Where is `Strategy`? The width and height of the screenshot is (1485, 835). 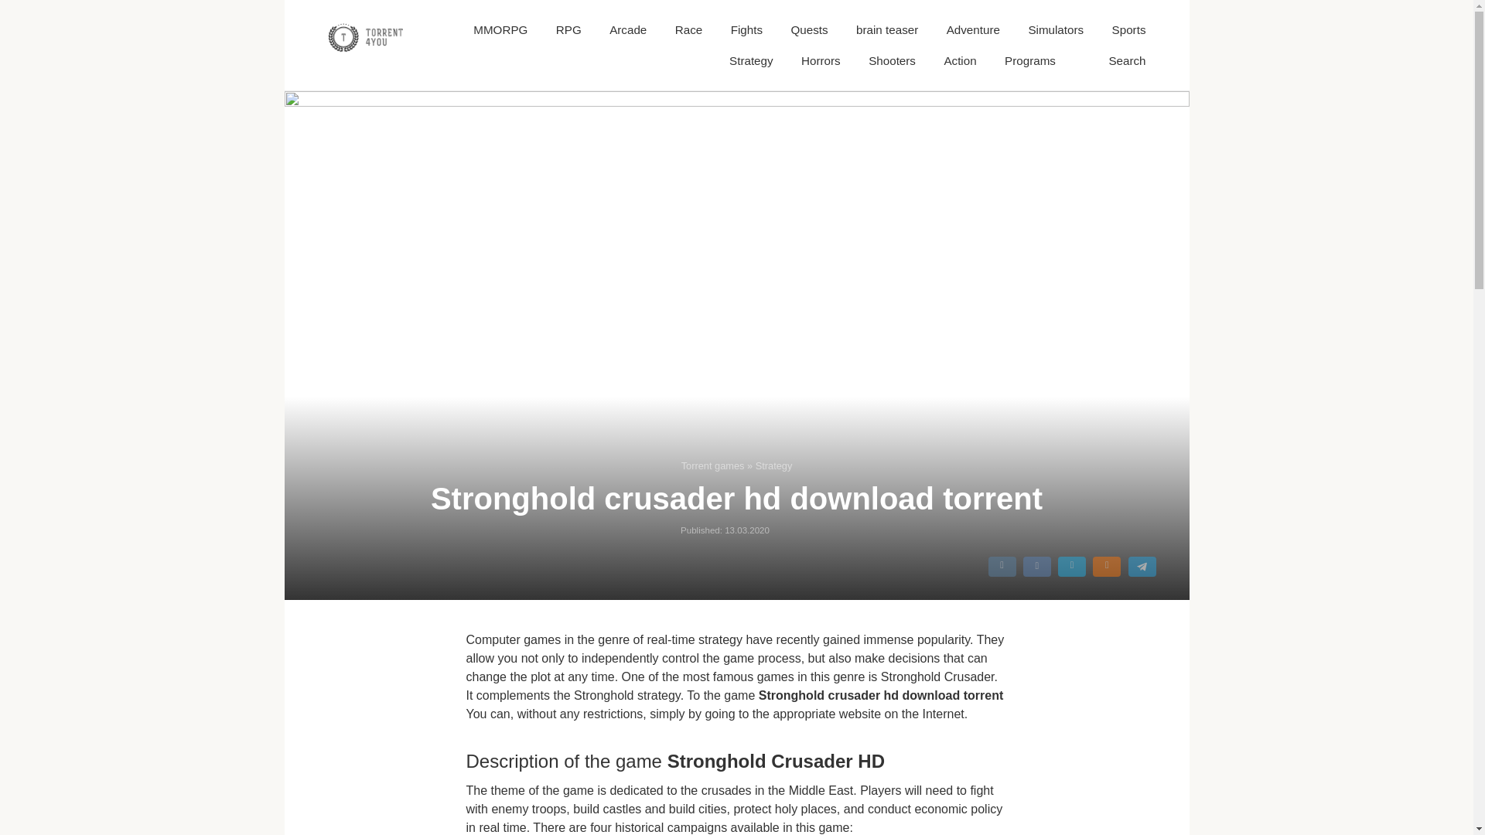 Strategy is located at coordinates (751, 60).